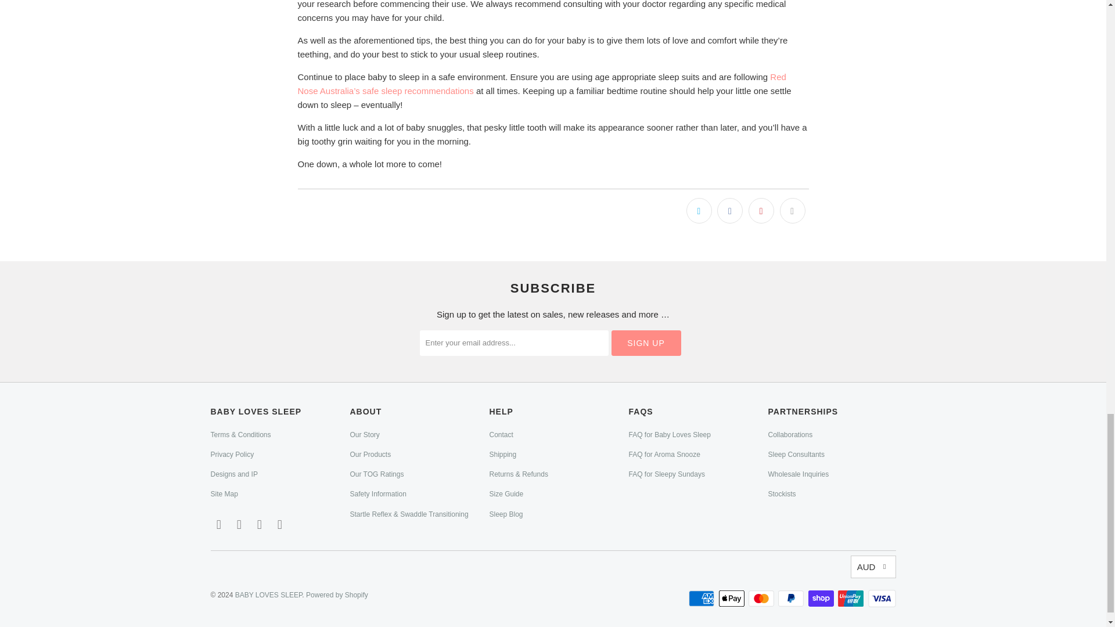 Image resolution: width=1115 pixels, height=627 pixels. I want to click on Email BABY LOVES SLEEP, so click(218, 525).